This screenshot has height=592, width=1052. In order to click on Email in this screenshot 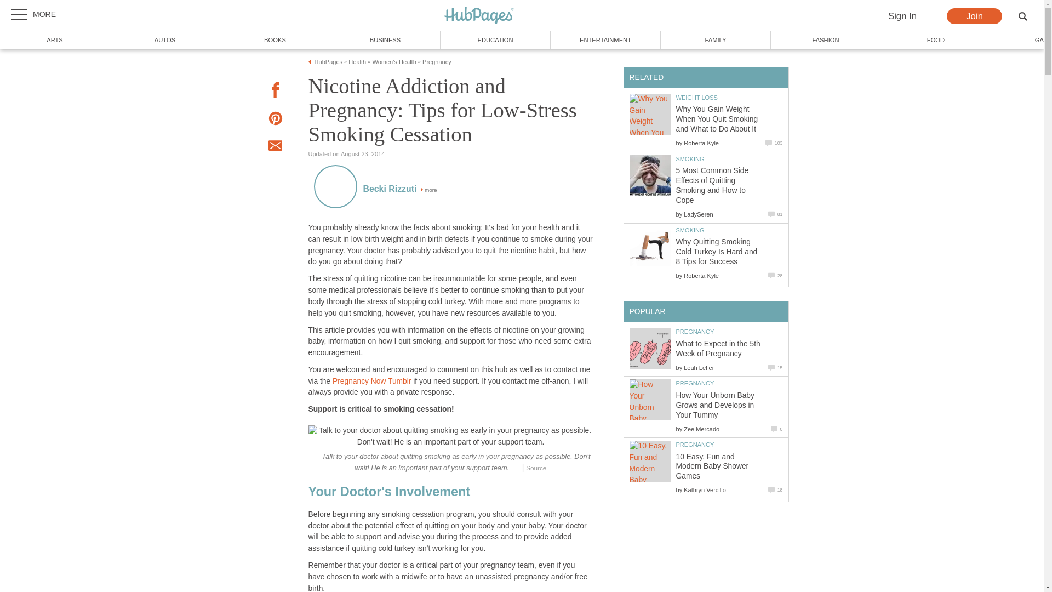, I will do `click(275, 147)`.